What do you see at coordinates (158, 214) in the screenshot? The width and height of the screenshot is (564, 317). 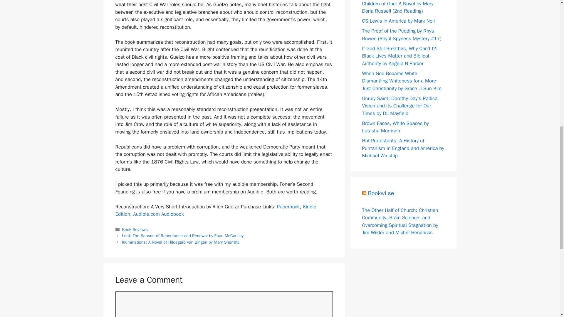 I see `Audible.com Audiobook` at bounding box center [158, 214].